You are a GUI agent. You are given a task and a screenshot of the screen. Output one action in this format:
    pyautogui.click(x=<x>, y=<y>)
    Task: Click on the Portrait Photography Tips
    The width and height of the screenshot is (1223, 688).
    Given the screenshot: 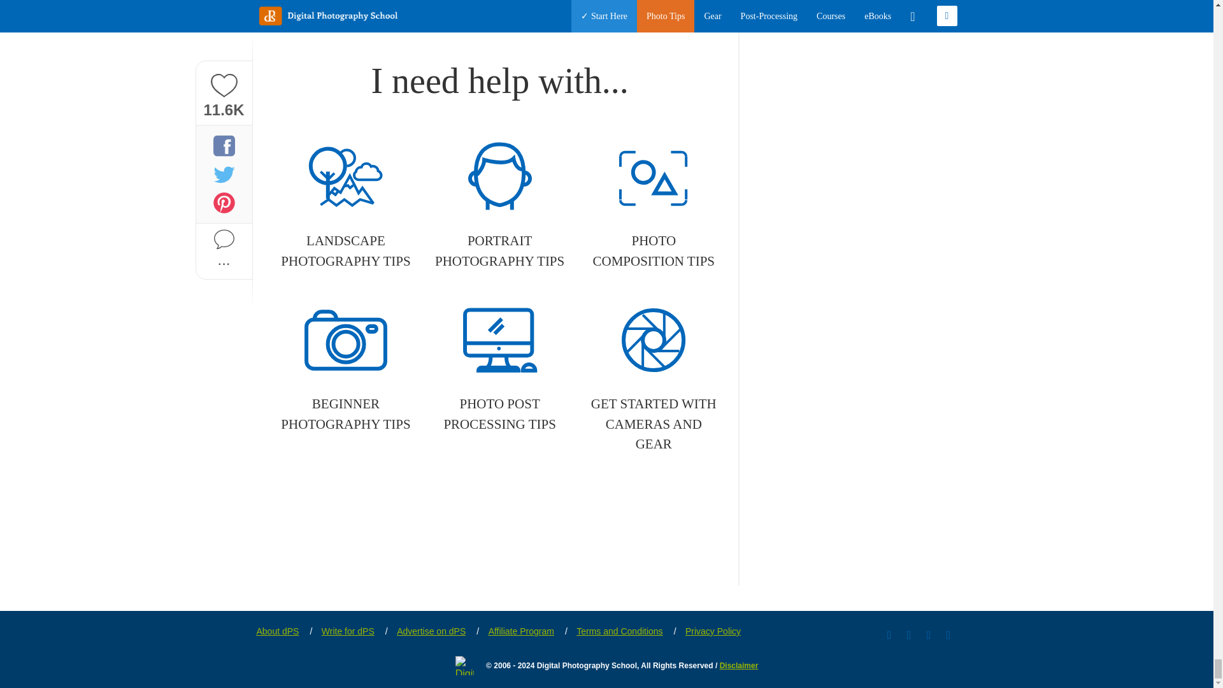 What is the action you would take?
    pyautogui.click(x=499, y=205)
    